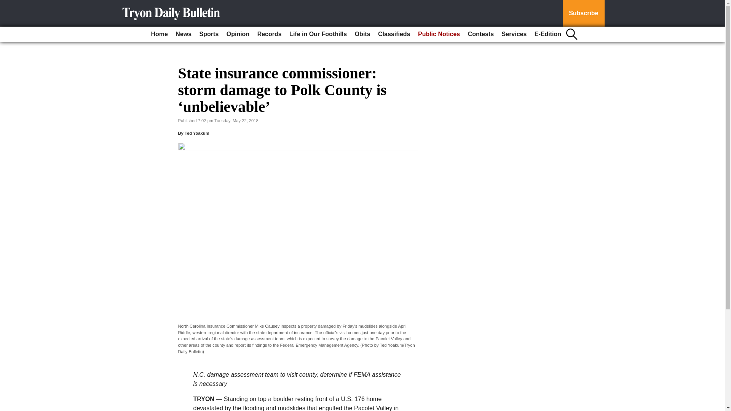 The image size is (731, 411). Describe the element at coordinates (583, 13) in the screenshot. I see `Subscribe` at that location.